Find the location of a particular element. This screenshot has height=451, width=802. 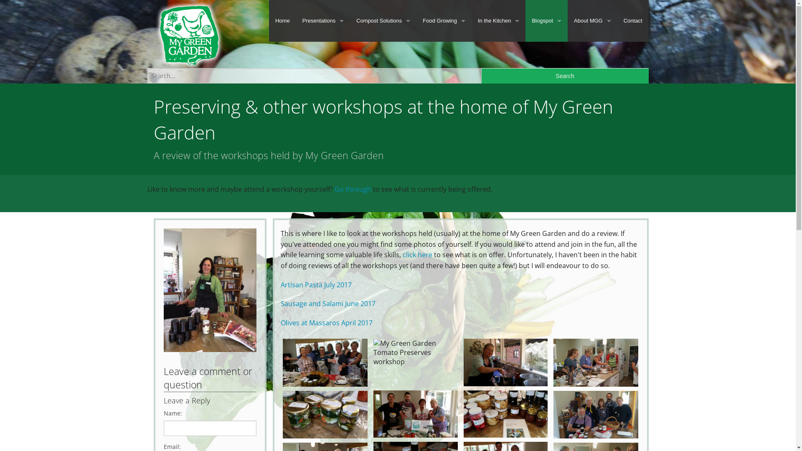

Blogspot is located at coordinates (546, 21).